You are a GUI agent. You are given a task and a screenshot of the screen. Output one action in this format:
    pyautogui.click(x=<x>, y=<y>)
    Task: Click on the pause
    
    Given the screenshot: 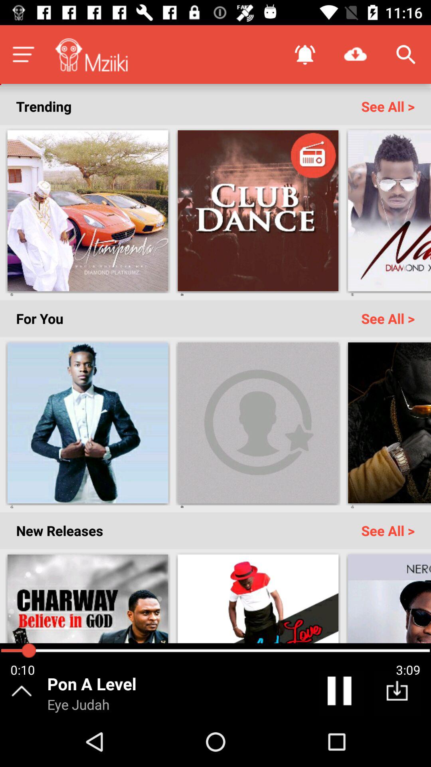 What is the action you would take?
    pyautogui.click(x=341, y=693)
    